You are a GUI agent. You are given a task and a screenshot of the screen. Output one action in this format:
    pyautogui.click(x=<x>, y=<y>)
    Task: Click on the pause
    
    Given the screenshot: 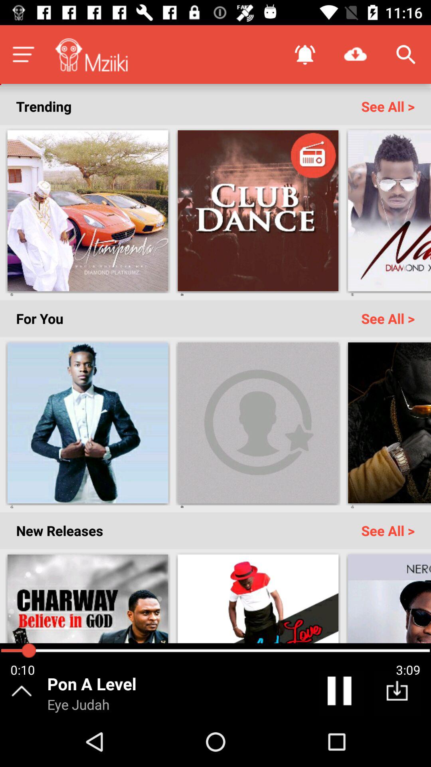 What is the action you would take?
    pyautogui.click(x=341, y=693)
    